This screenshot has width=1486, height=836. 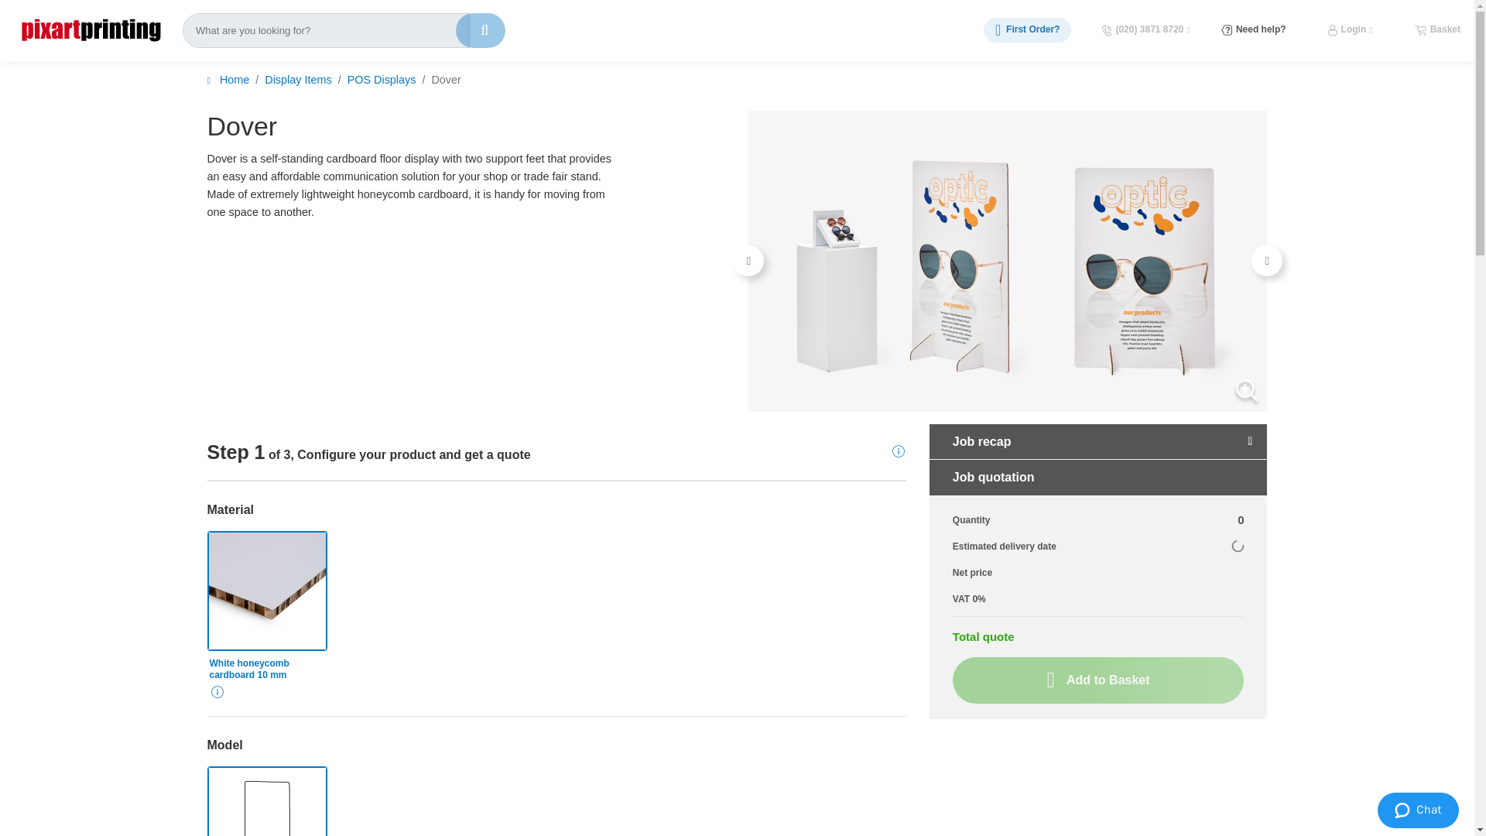 I want to click on Basket, so click(x=1437, y=29).